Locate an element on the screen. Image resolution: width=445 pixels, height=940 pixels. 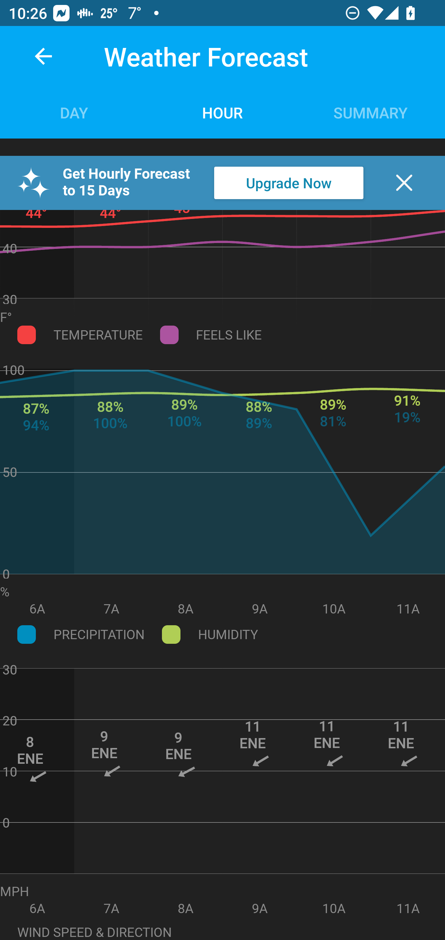
Upgrade Now is located at coordinates (289, 183).